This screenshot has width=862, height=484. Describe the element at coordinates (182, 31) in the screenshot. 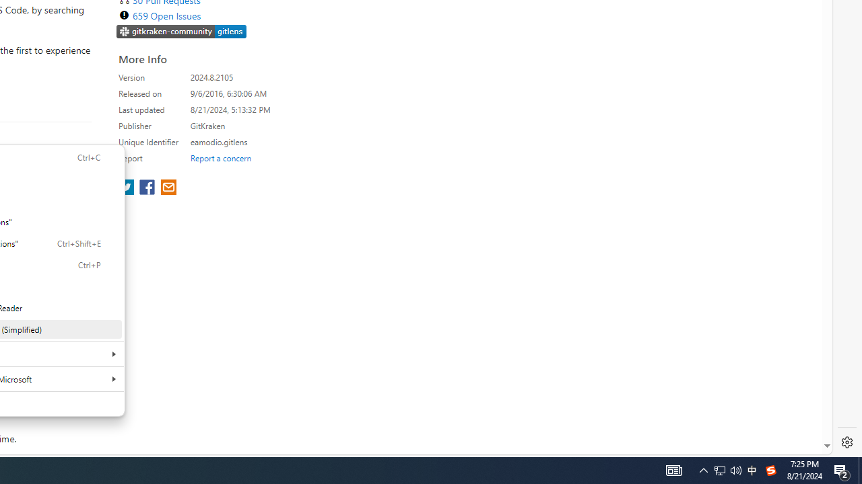

I see `https://slack.gitkraken.com//` at that location.